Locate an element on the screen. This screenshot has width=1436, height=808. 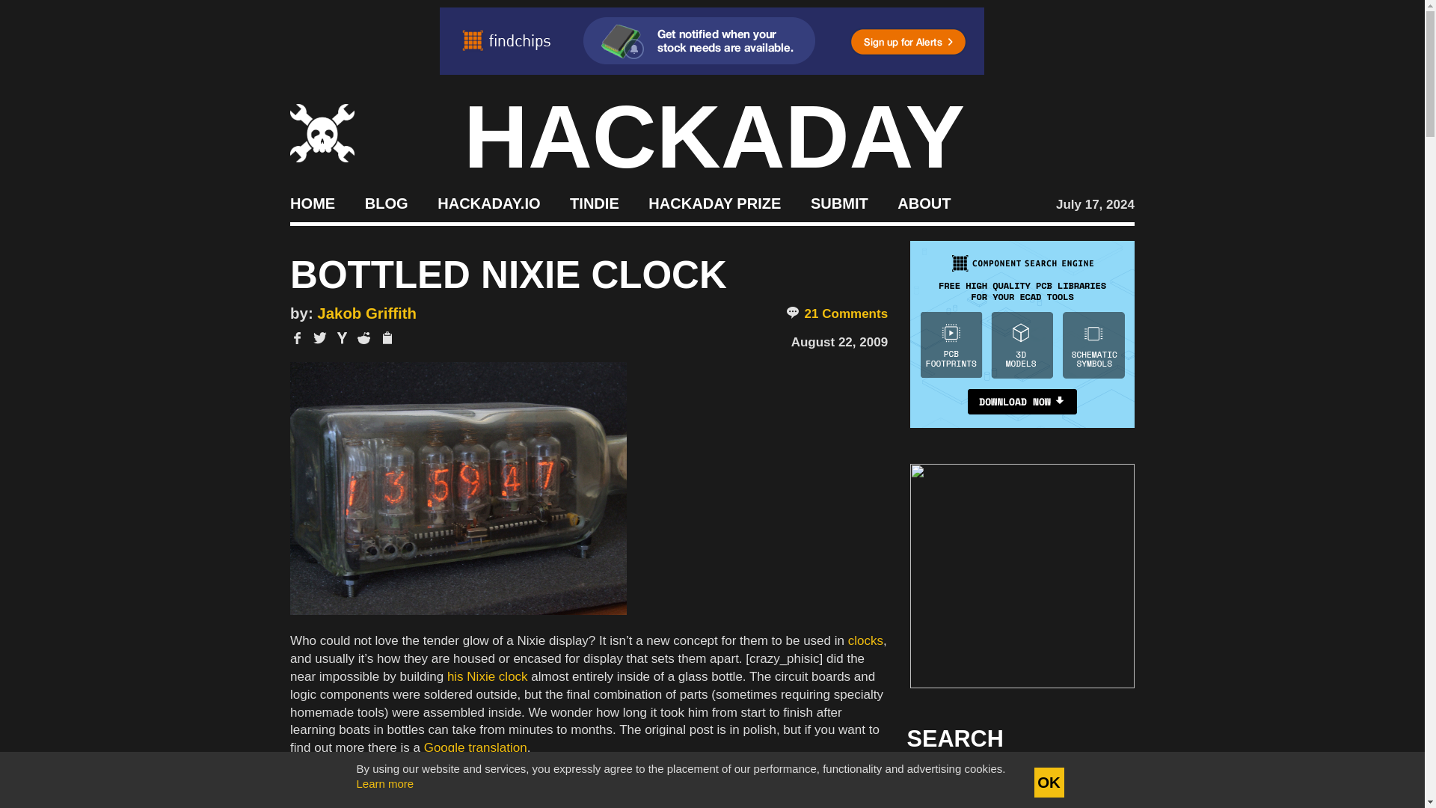
Share on Facebook is located at coordinates (297, 338).